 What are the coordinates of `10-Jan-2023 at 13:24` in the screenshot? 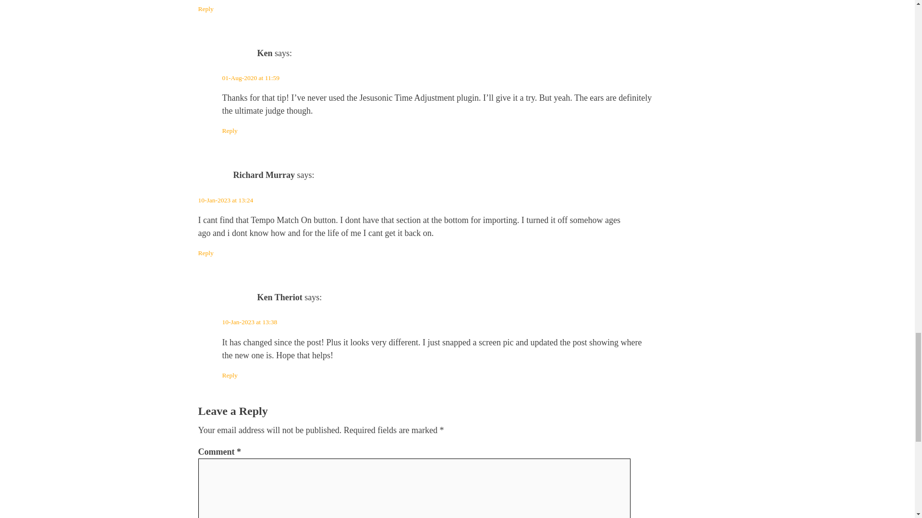 It's located at (225, 200).